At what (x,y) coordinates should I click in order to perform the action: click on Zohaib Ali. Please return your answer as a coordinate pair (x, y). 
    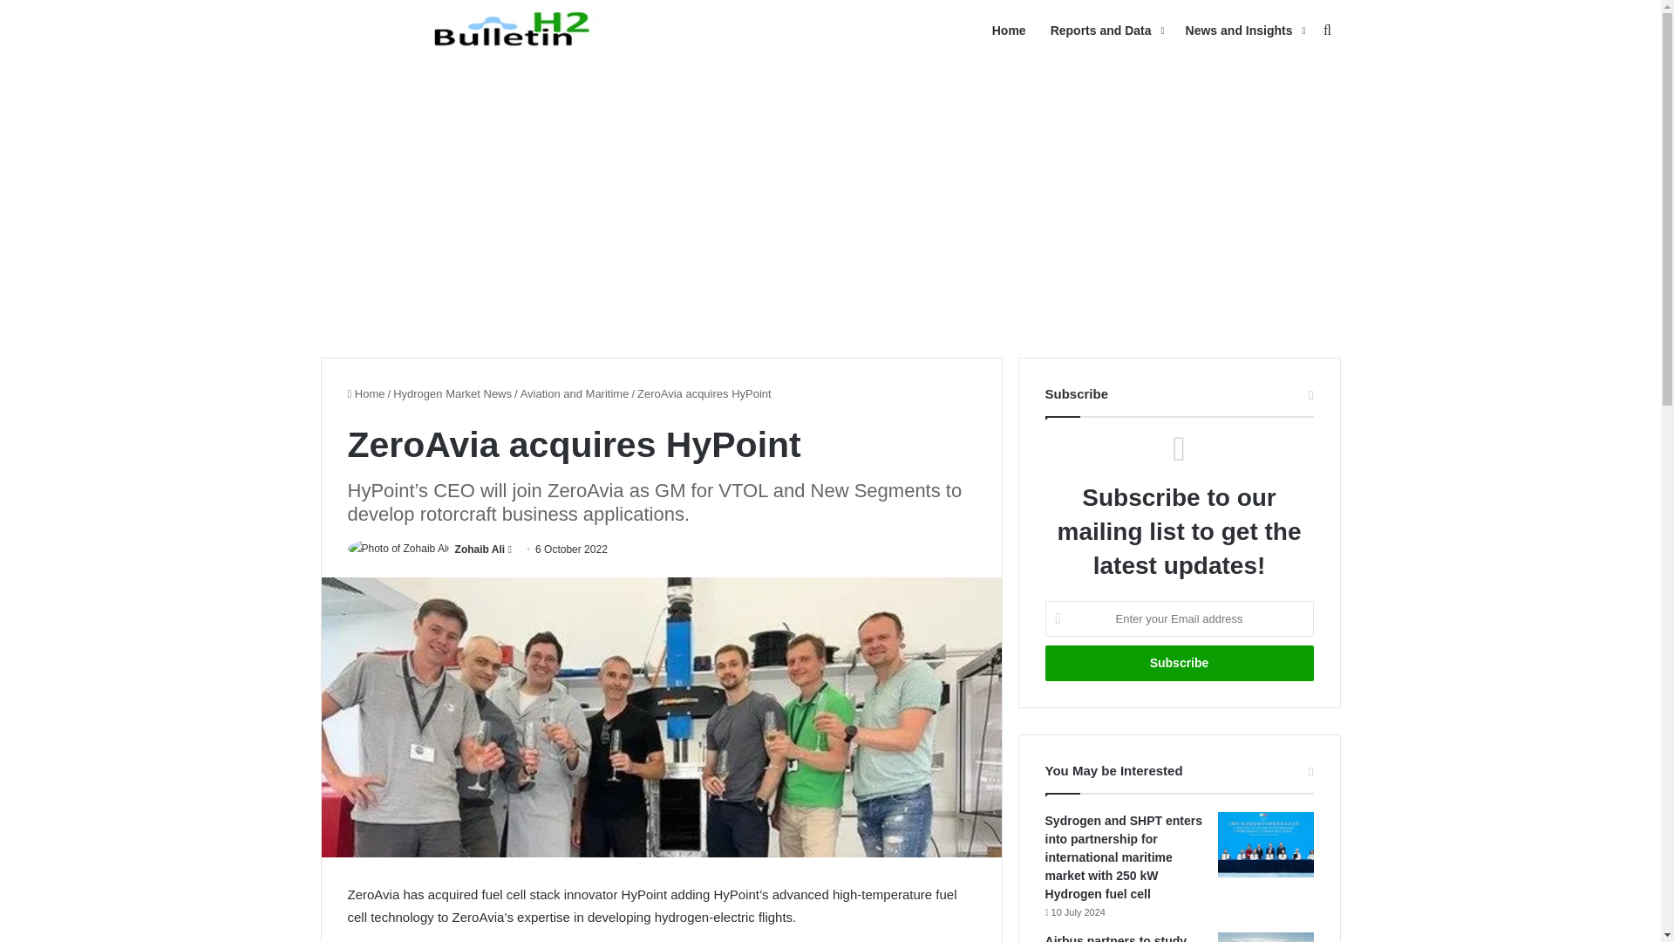
    Looking at the image, I should click on (480, 549).